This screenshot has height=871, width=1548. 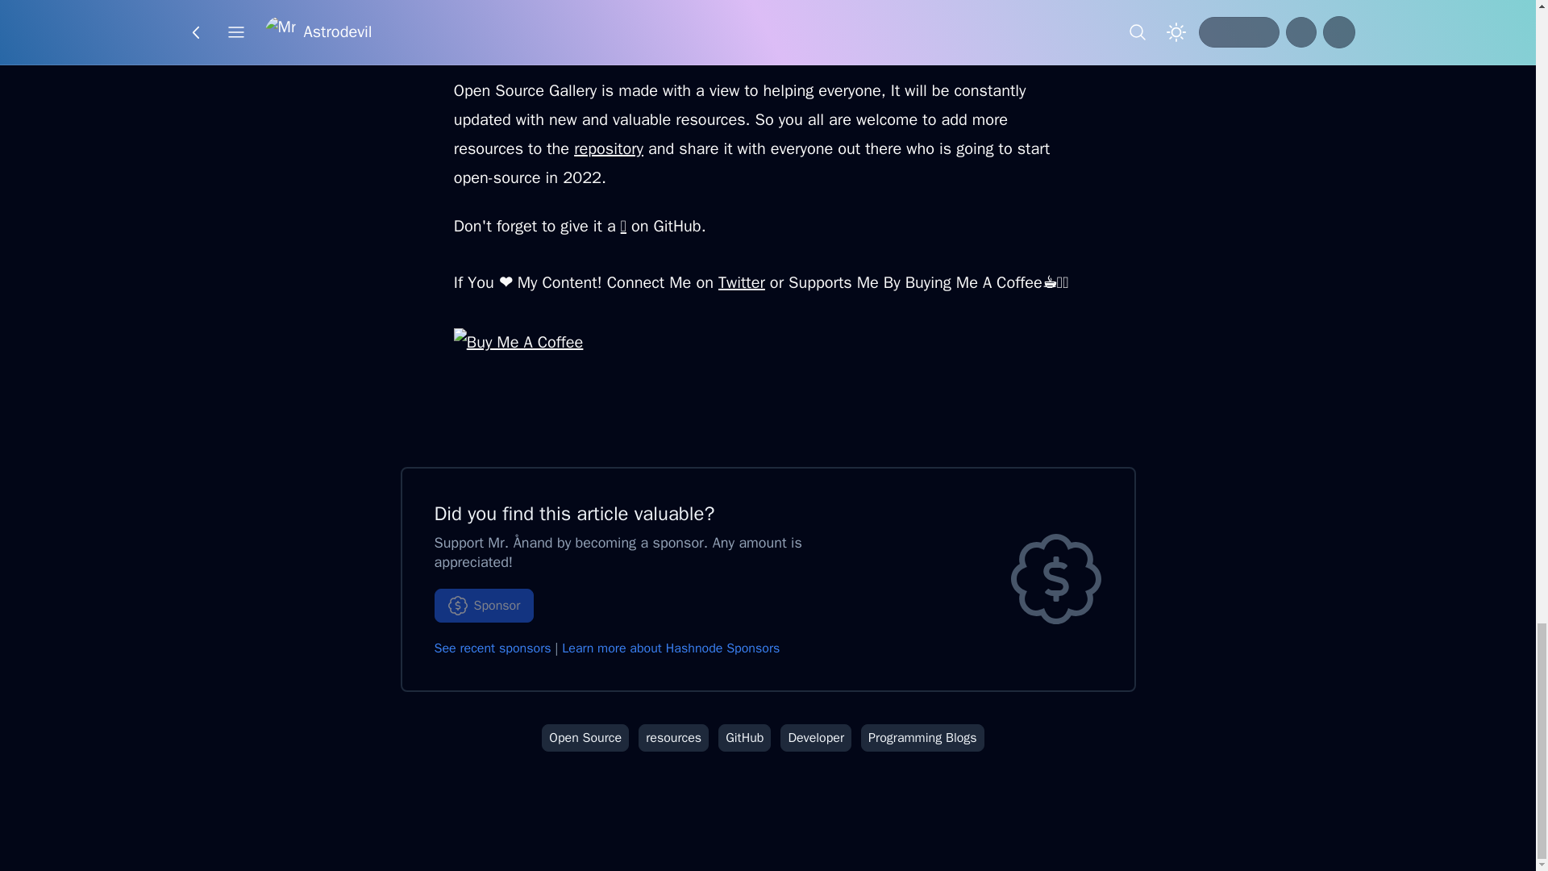 I want to click on resources, so click(x=673, y=737).